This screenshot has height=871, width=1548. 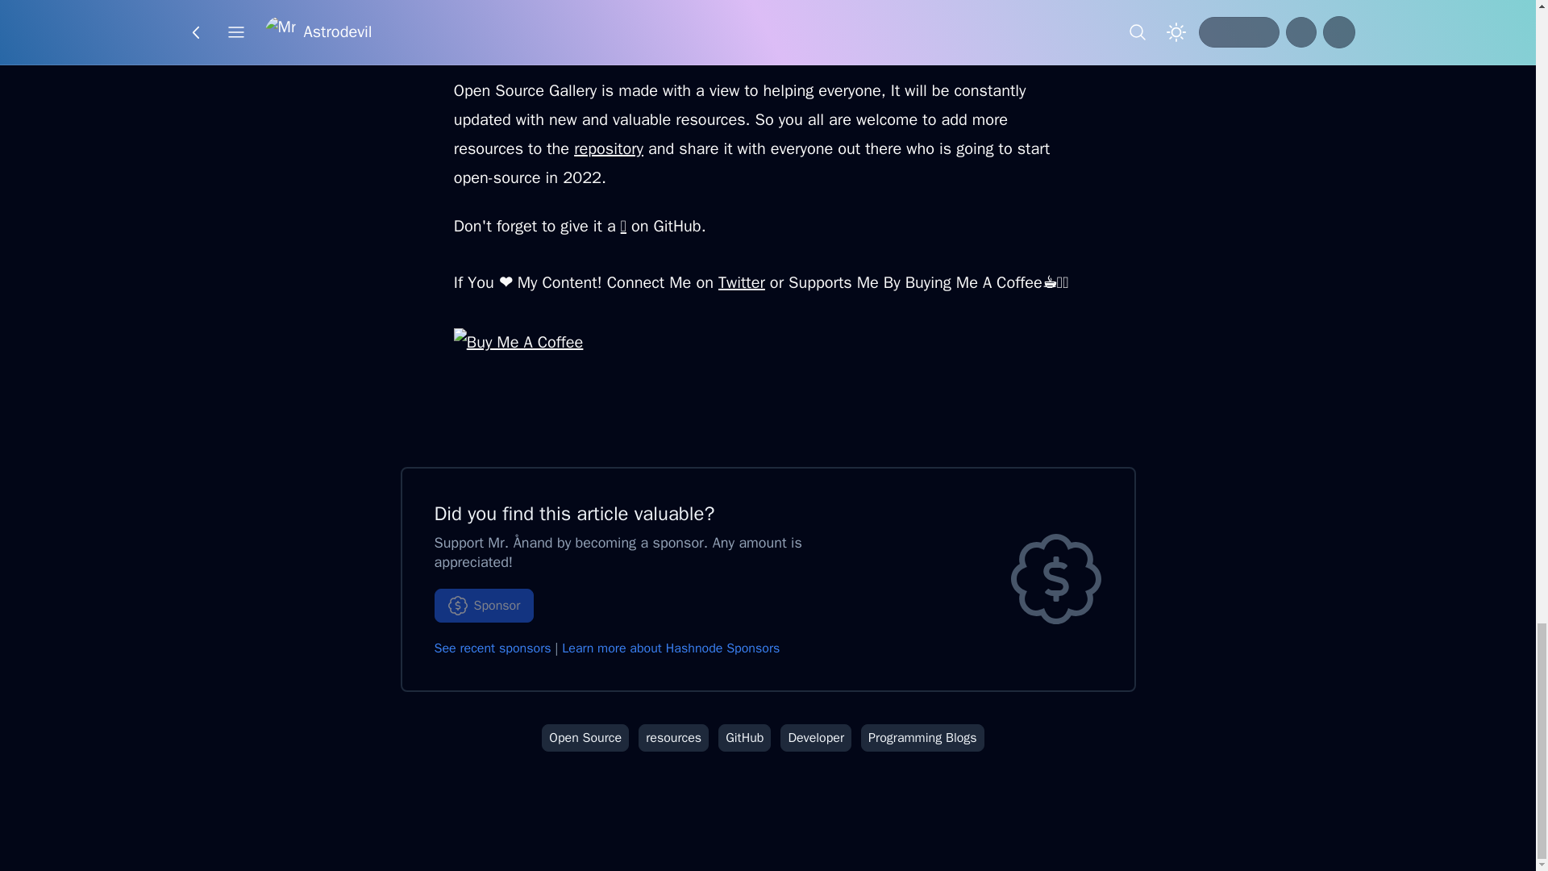 I want to click on resources, so click(x=673, y=737).